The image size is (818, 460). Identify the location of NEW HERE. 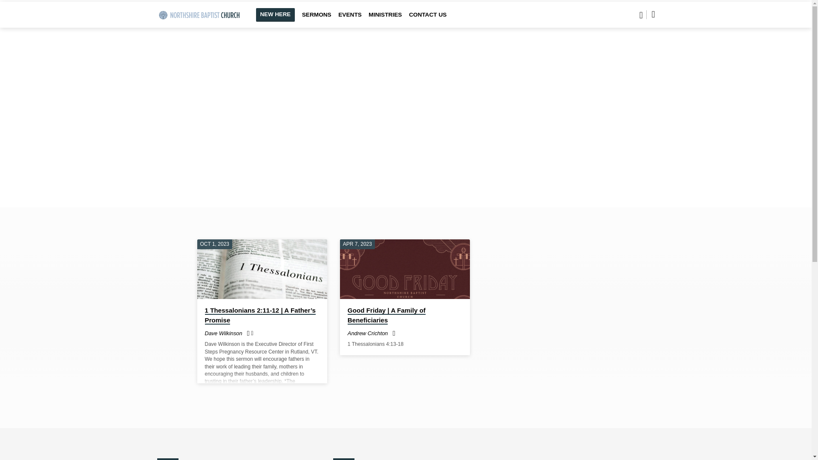
(275, 14).